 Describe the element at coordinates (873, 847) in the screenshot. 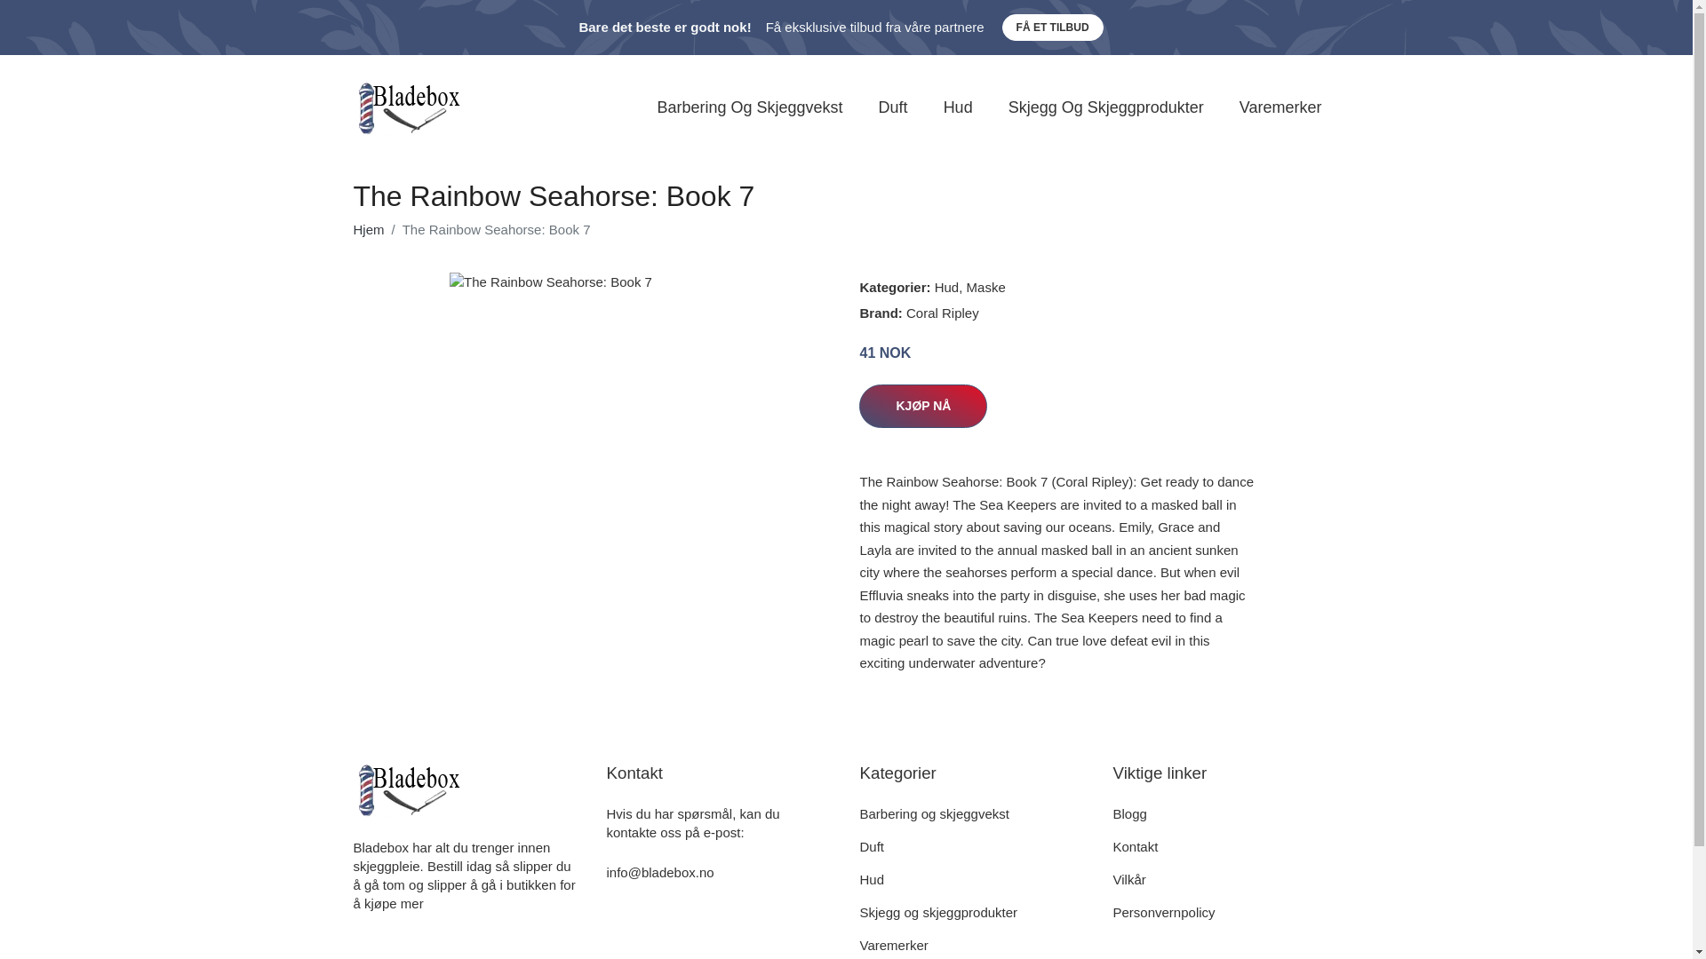

I see `Duft` at that location.